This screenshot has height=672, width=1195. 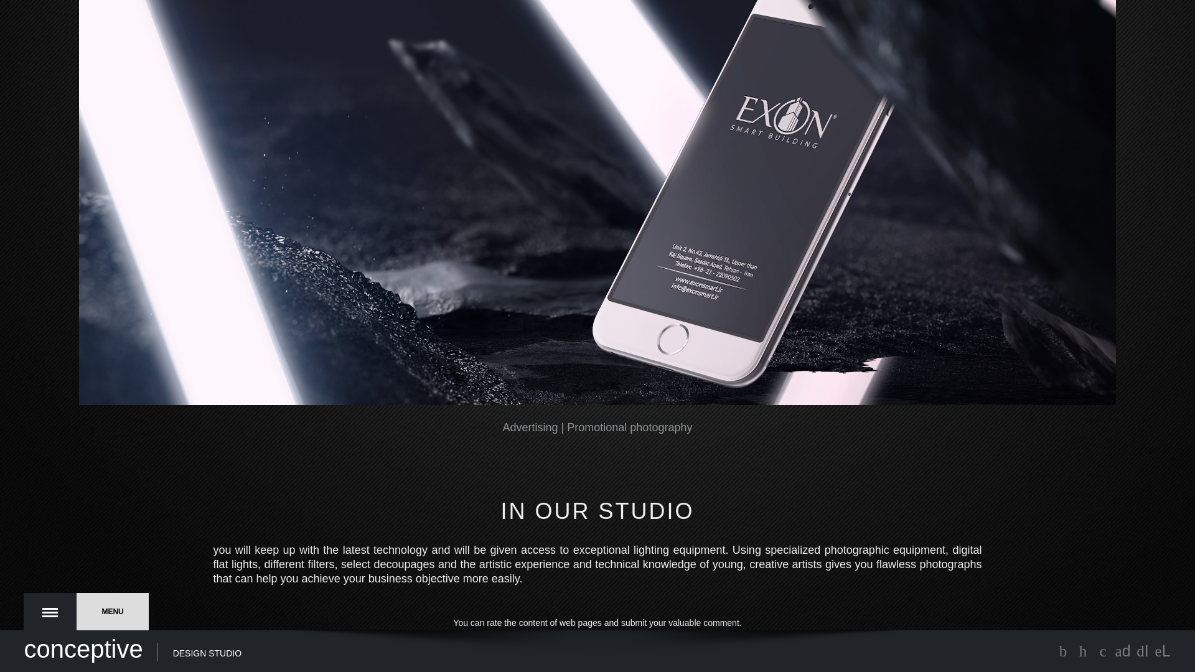 What do you see at coordinates (521, 635) in the screenshot?
I see `2 stars out of 5` at bounding box center [521, 635].